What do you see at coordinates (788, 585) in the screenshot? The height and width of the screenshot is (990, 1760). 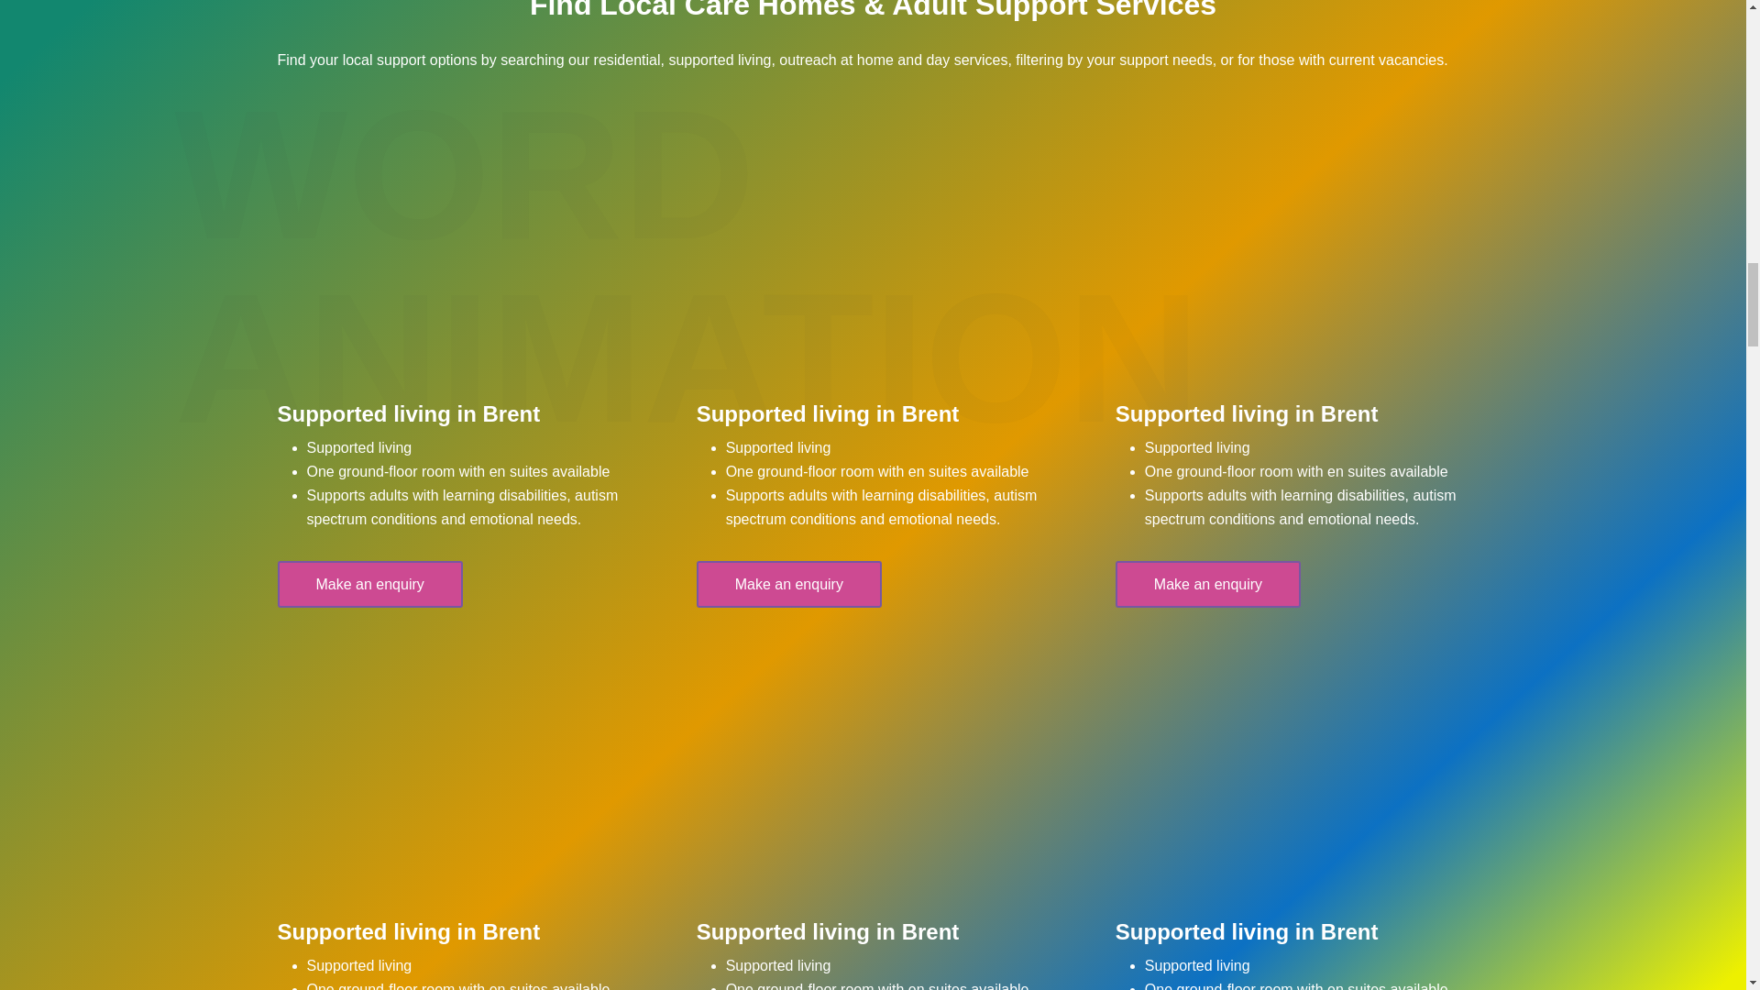 I see `Make an enquiry` at bounding box center [788, 585].